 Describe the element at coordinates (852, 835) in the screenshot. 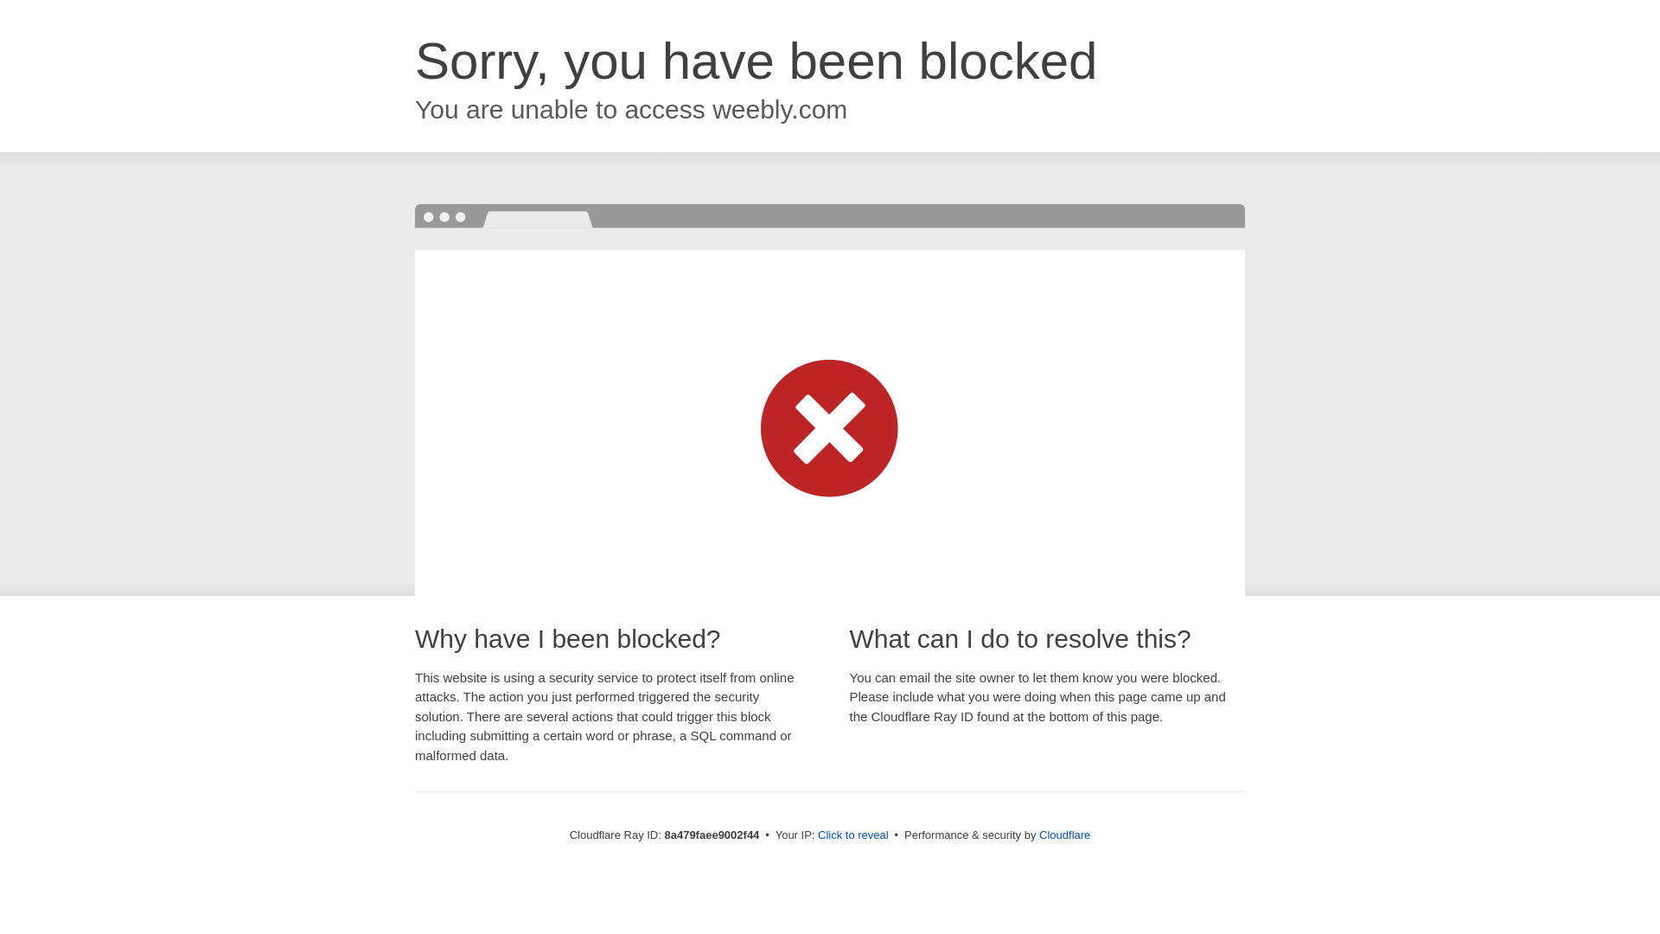

I see `Click to reveal` at that location.